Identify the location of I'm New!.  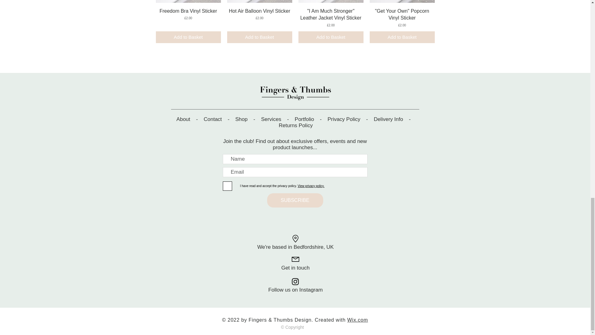
(259, 1).